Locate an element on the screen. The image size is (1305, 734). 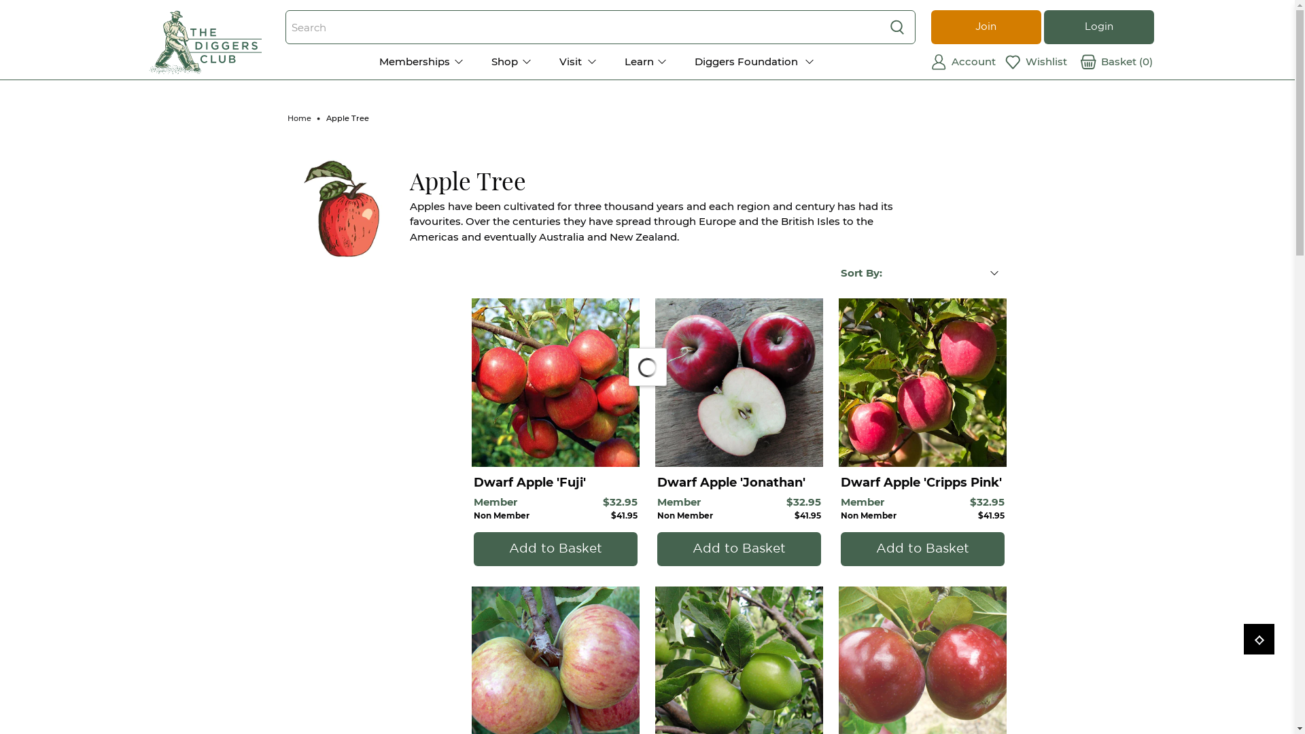
Account is located at coordinates (968, 63).